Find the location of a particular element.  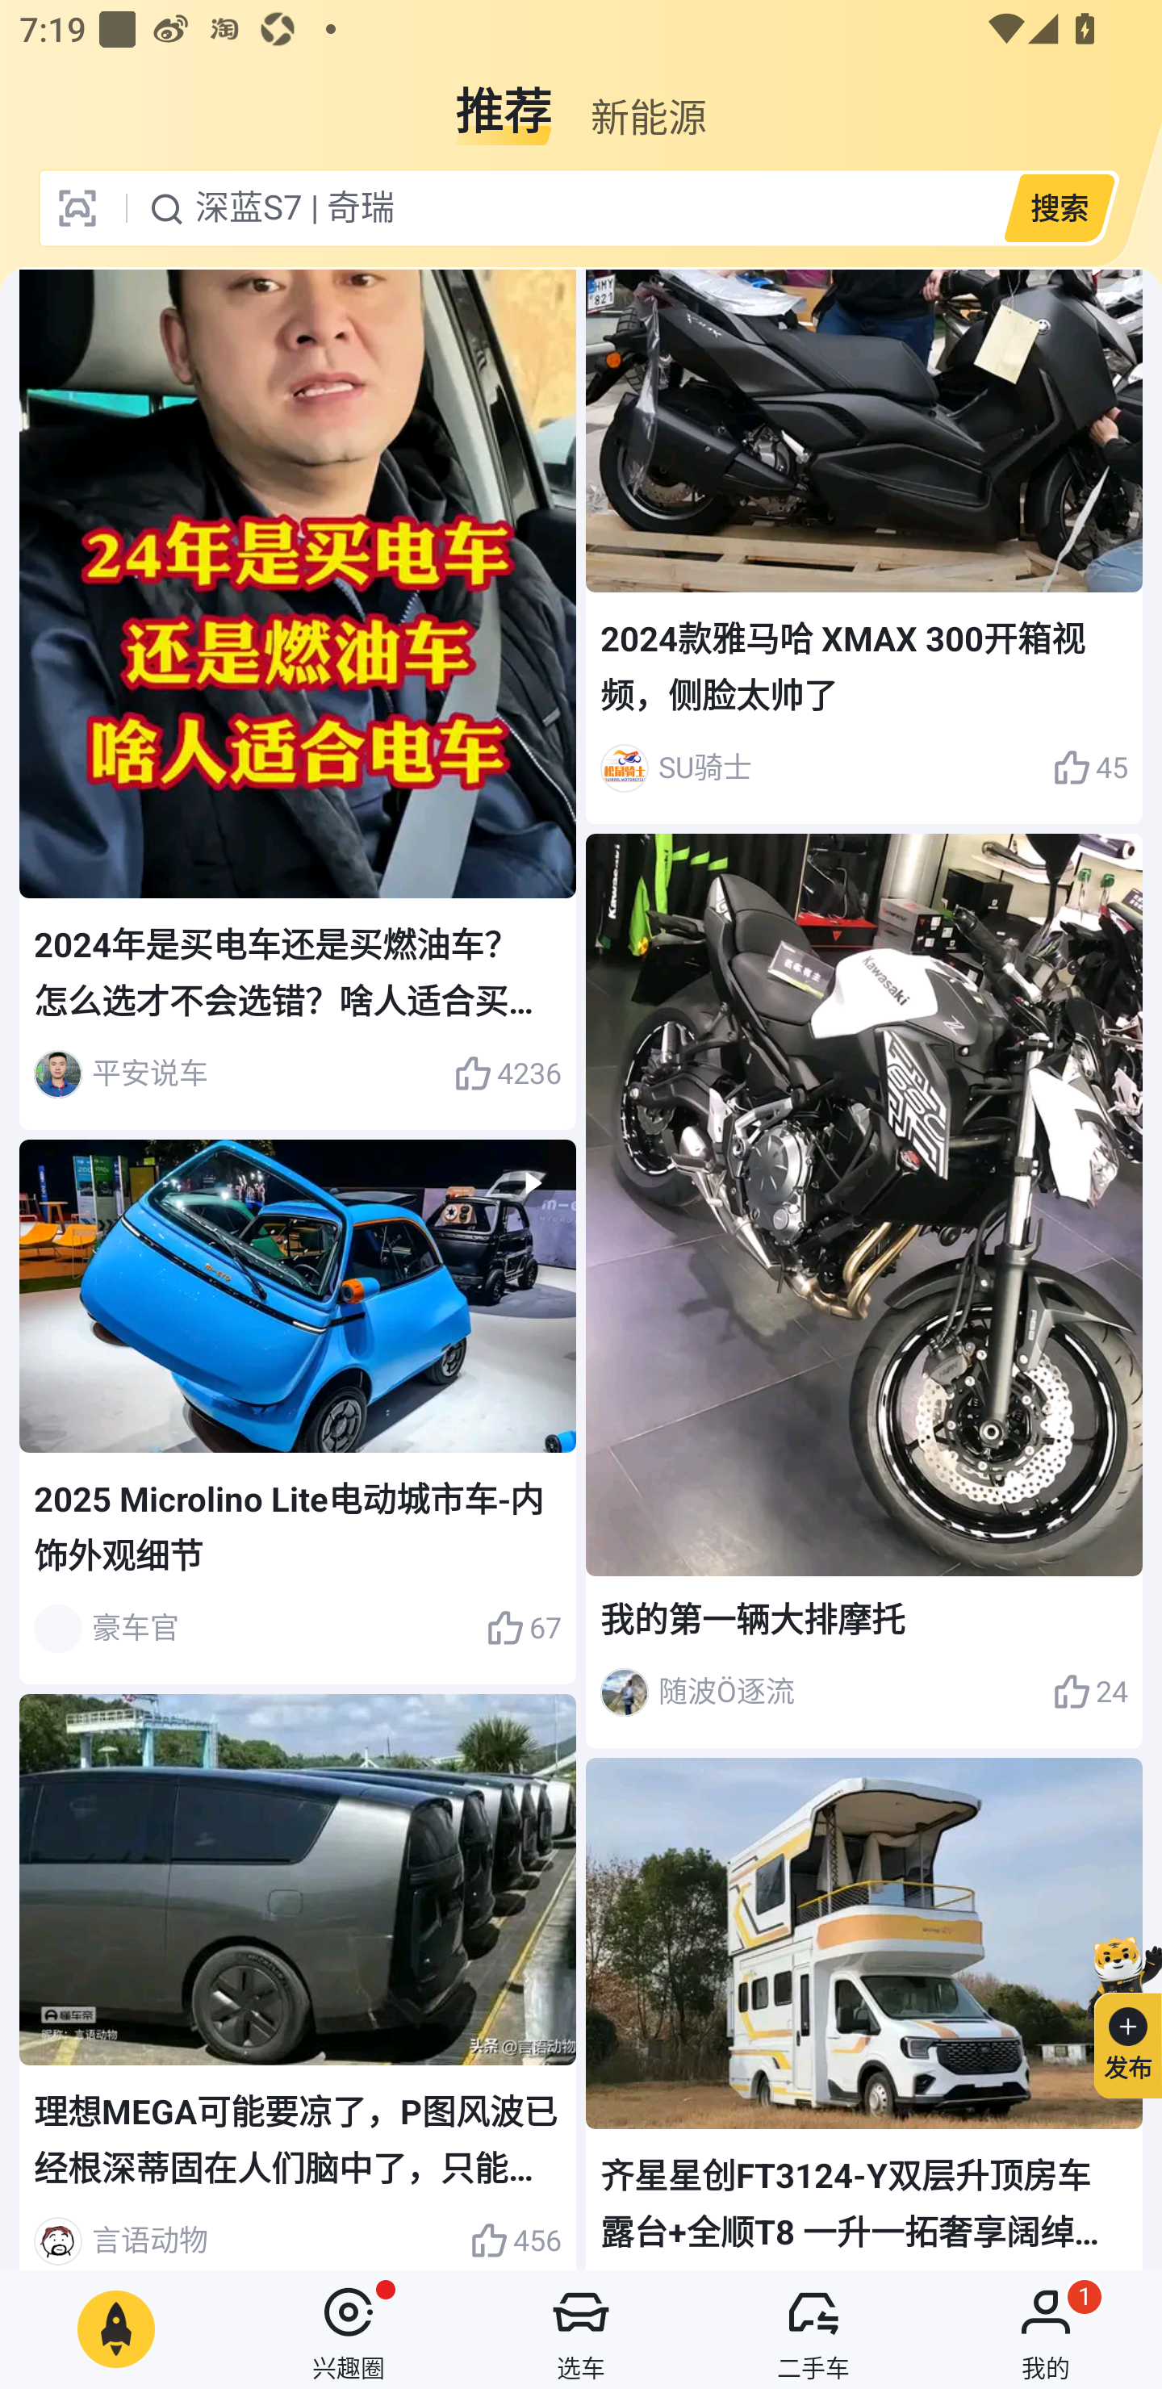

67 is located at coordinates (523, 1629).